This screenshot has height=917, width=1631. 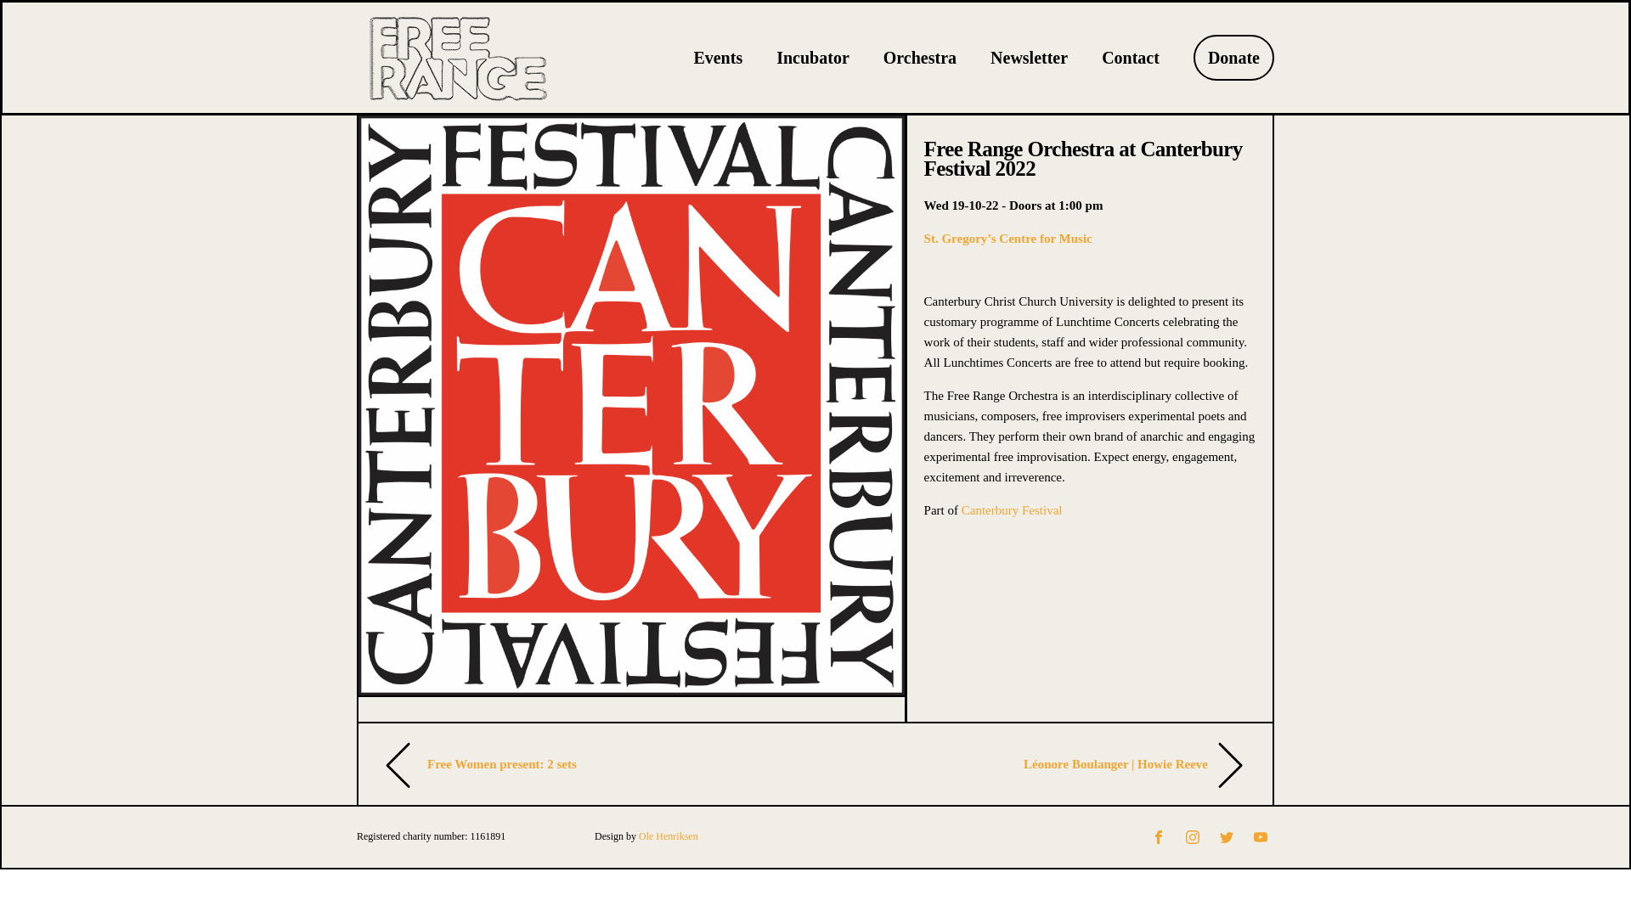 I want to click on Newsletter, so click(x=1029, y=58).